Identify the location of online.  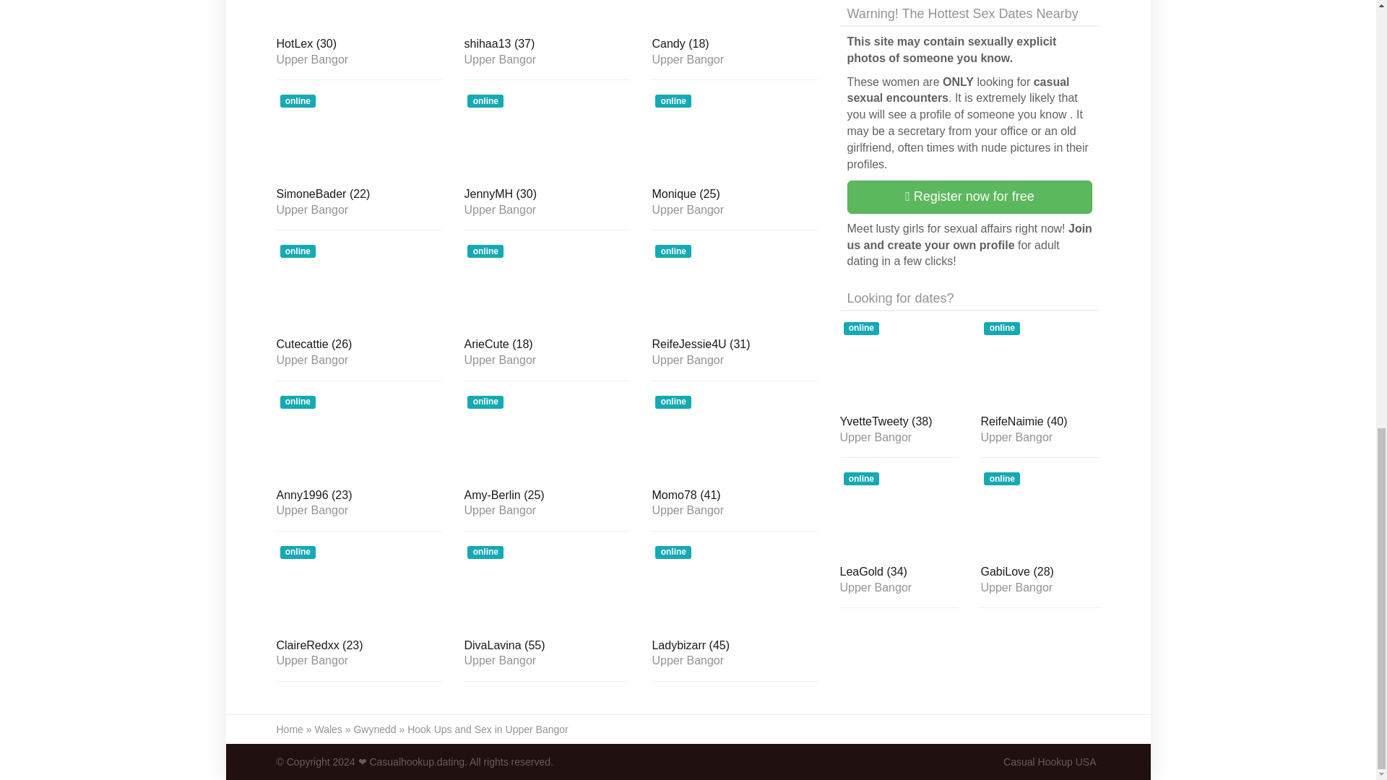
(546, 136).